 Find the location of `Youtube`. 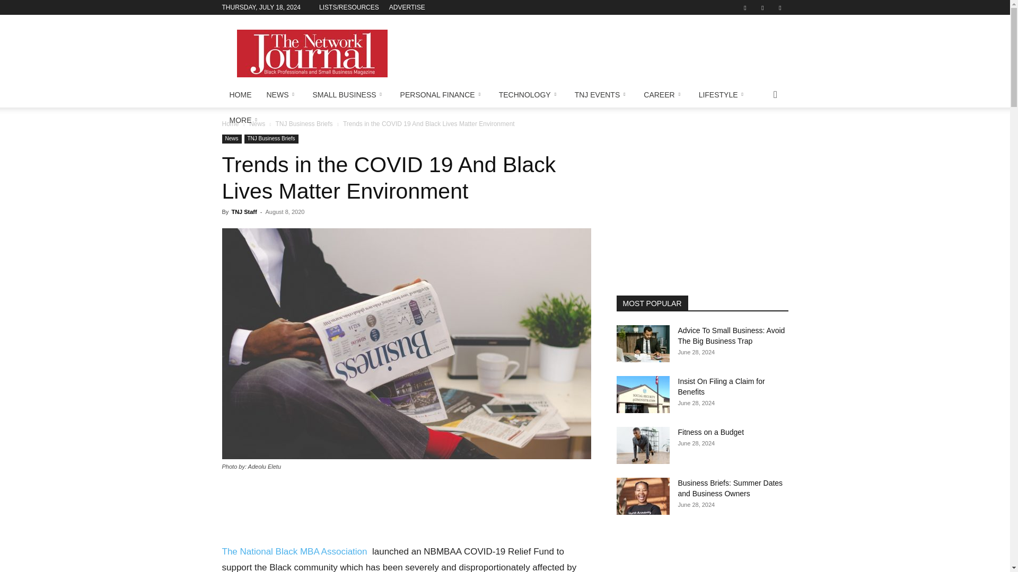

Youtube is located at coordinates (779, 7).